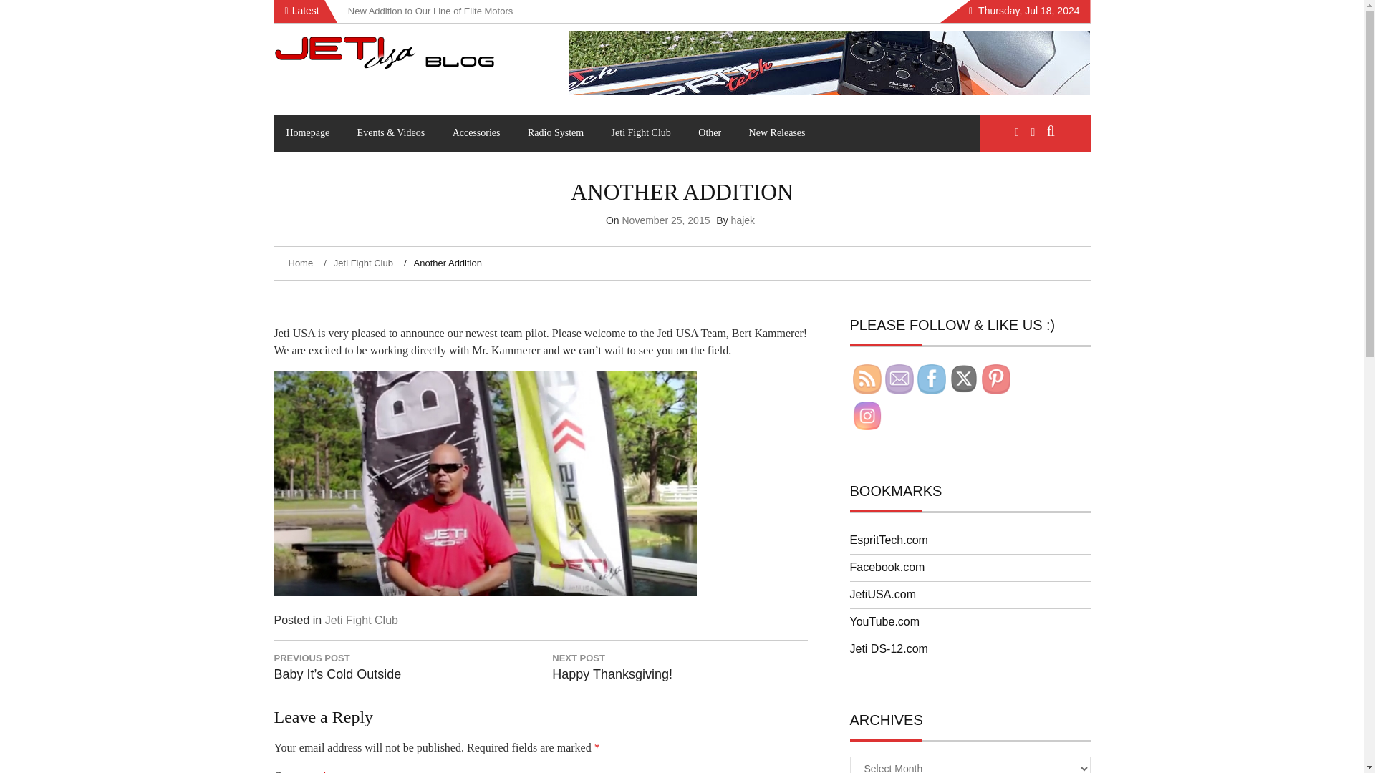 This screenshot has height=773, width=1375. Describe the element at coordinates (301, 262) in the screenshot. I see `Home` at that location.